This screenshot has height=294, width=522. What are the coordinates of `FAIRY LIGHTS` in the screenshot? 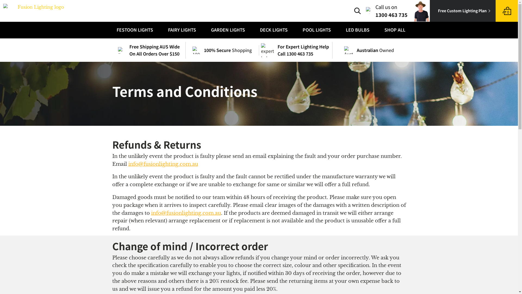 It's located at (180, 30).